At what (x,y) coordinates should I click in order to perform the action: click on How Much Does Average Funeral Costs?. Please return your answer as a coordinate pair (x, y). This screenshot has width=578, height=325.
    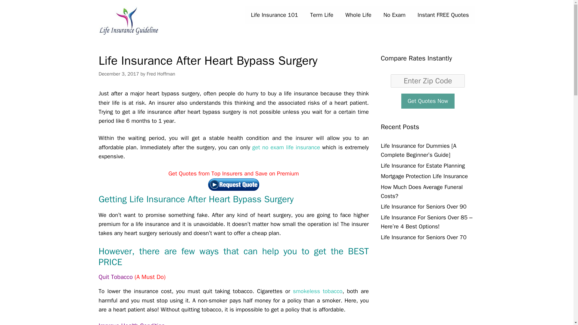
    Looking at the image, I should click on (422, 192).